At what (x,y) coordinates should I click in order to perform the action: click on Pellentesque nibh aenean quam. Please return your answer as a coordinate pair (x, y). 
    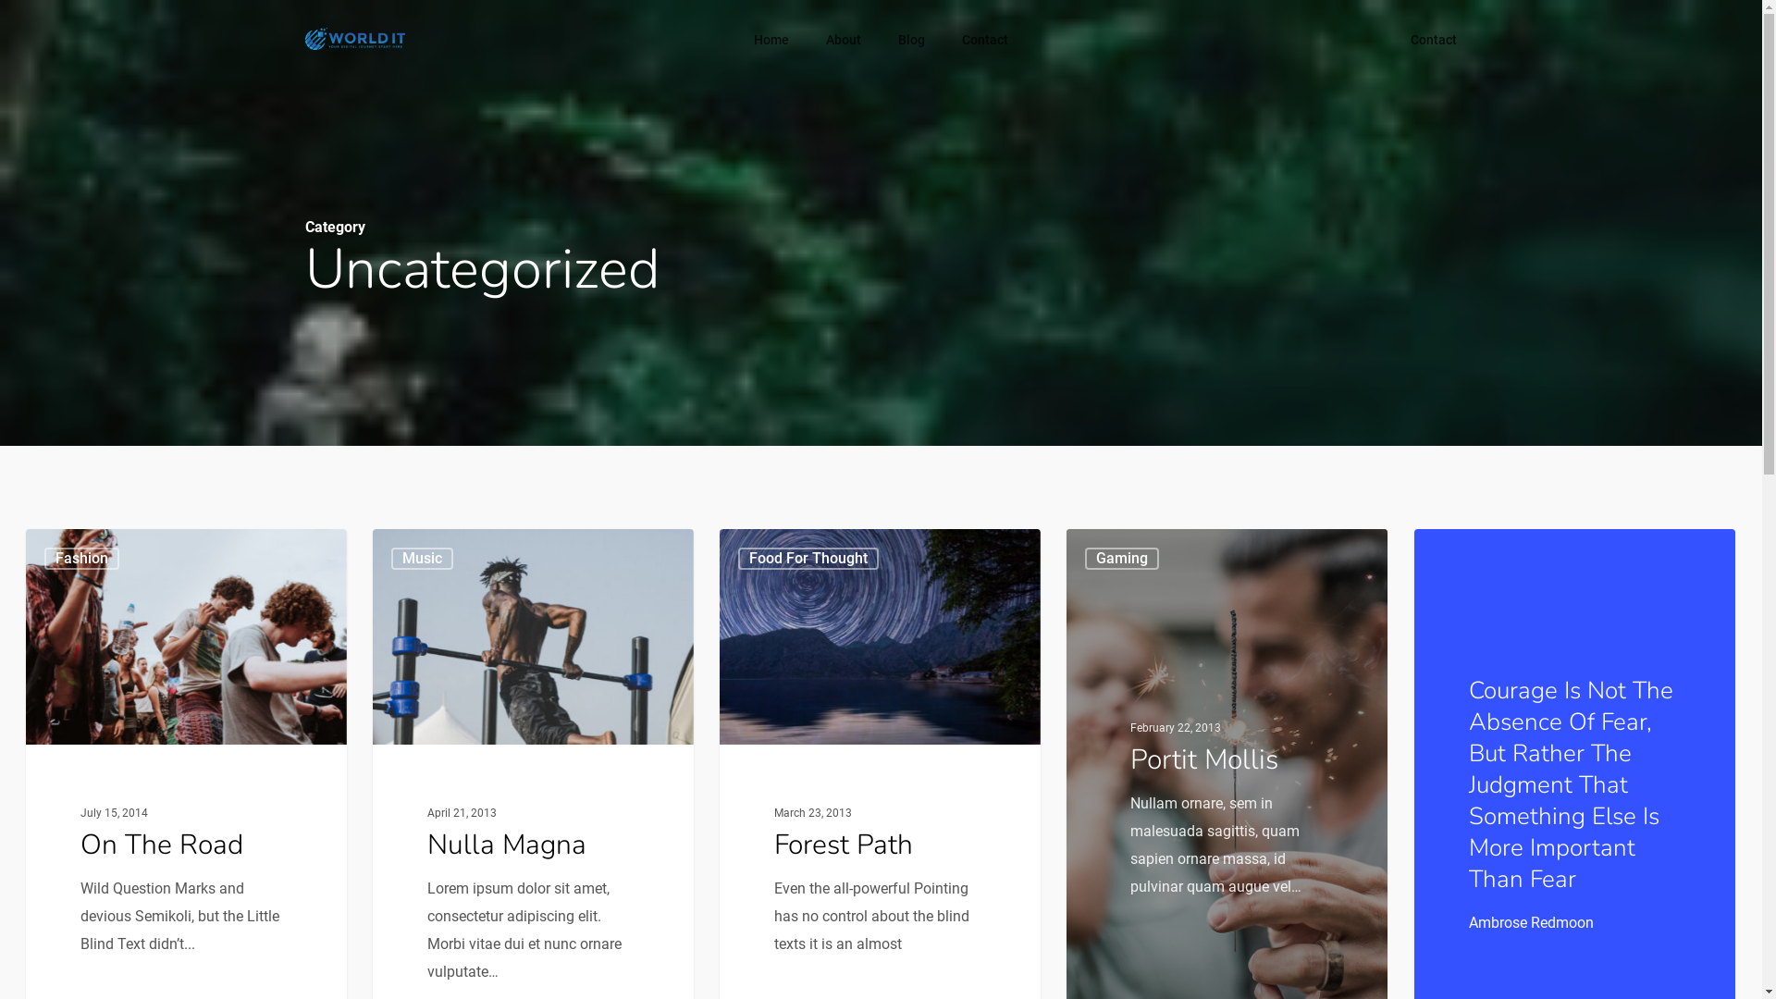
    Looking at the image, I should click on (1339, 763).